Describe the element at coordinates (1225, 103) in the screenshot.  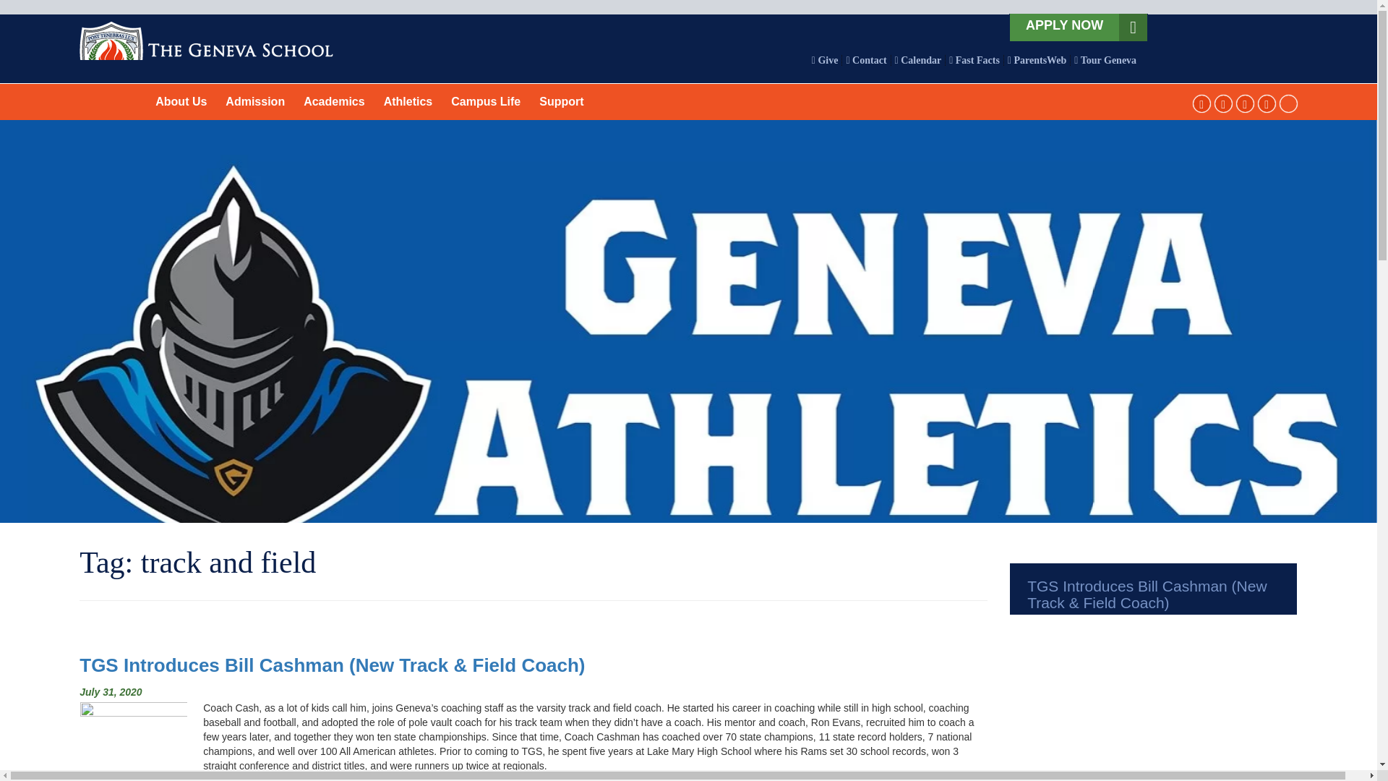
I see `Instagram` at that location.